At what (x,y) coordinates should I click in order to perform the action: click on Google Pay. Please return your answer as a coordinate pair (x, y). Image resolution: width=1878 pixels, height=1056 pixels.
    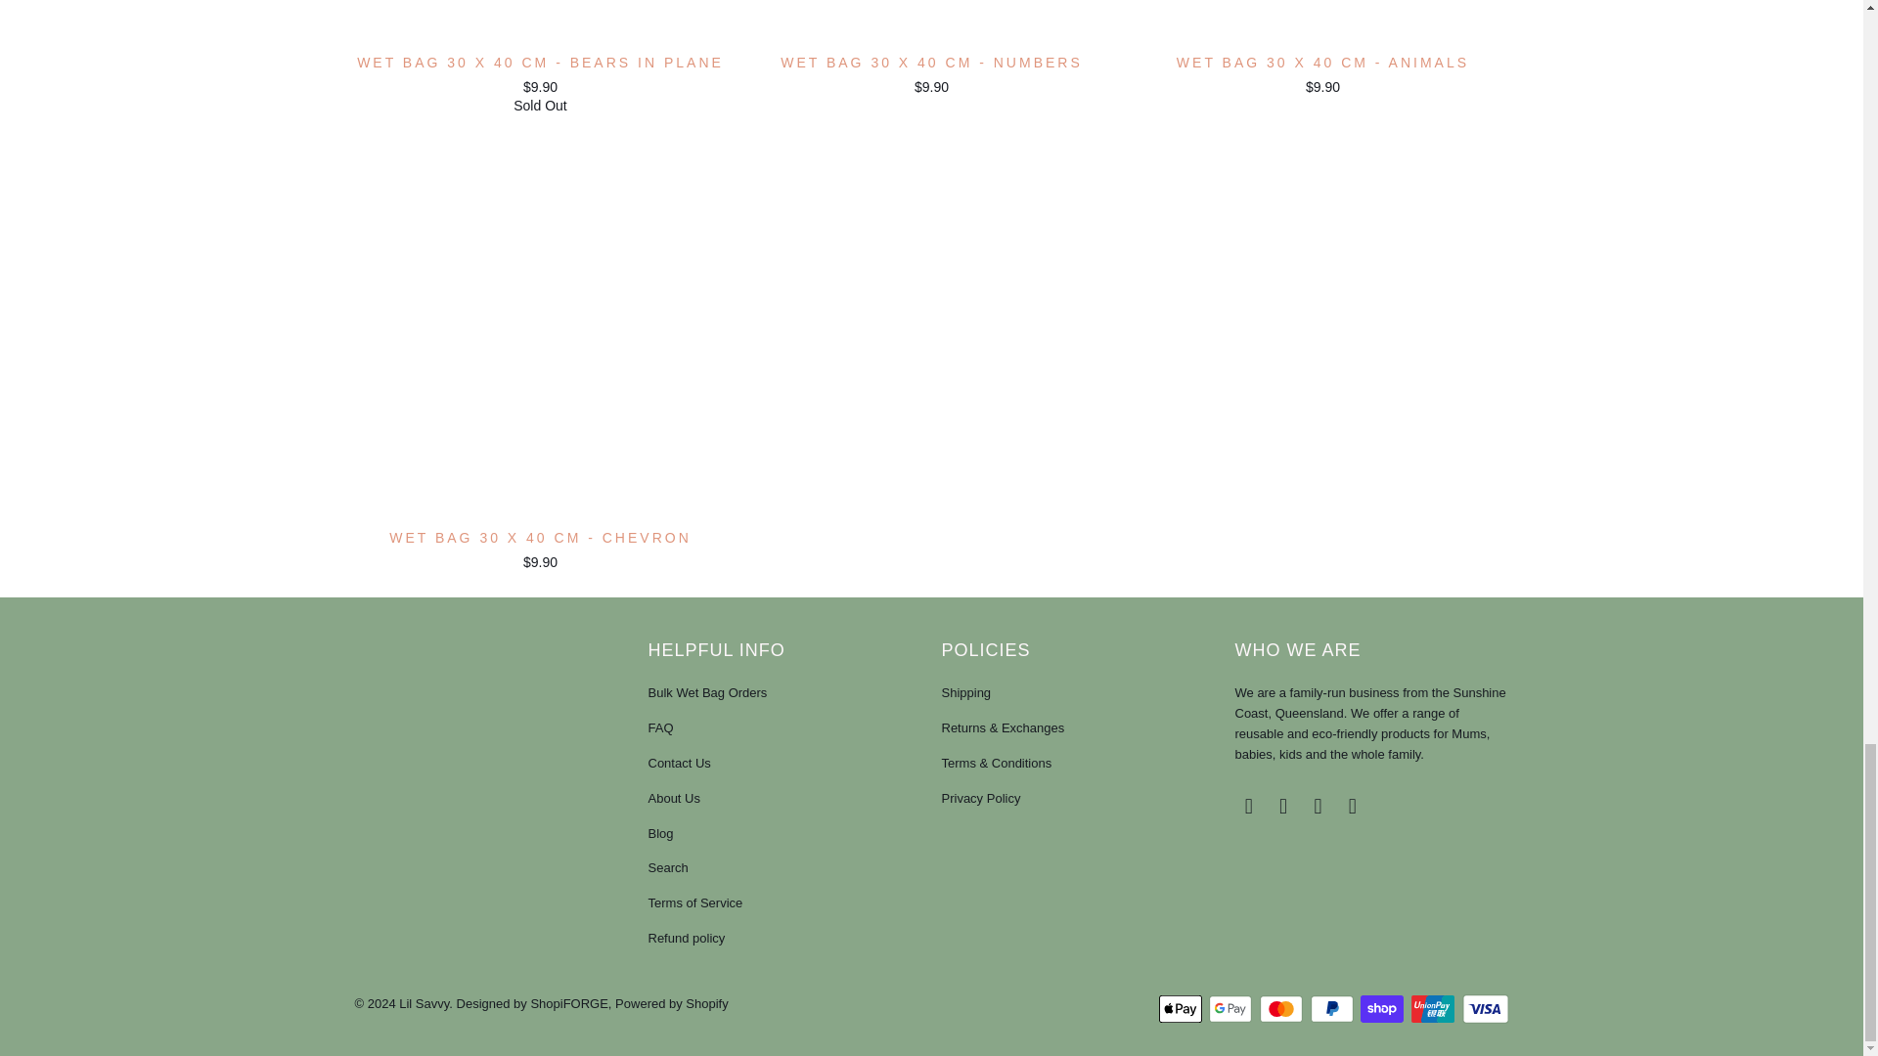
    Looking at the image, I should click on (1232, 1009).